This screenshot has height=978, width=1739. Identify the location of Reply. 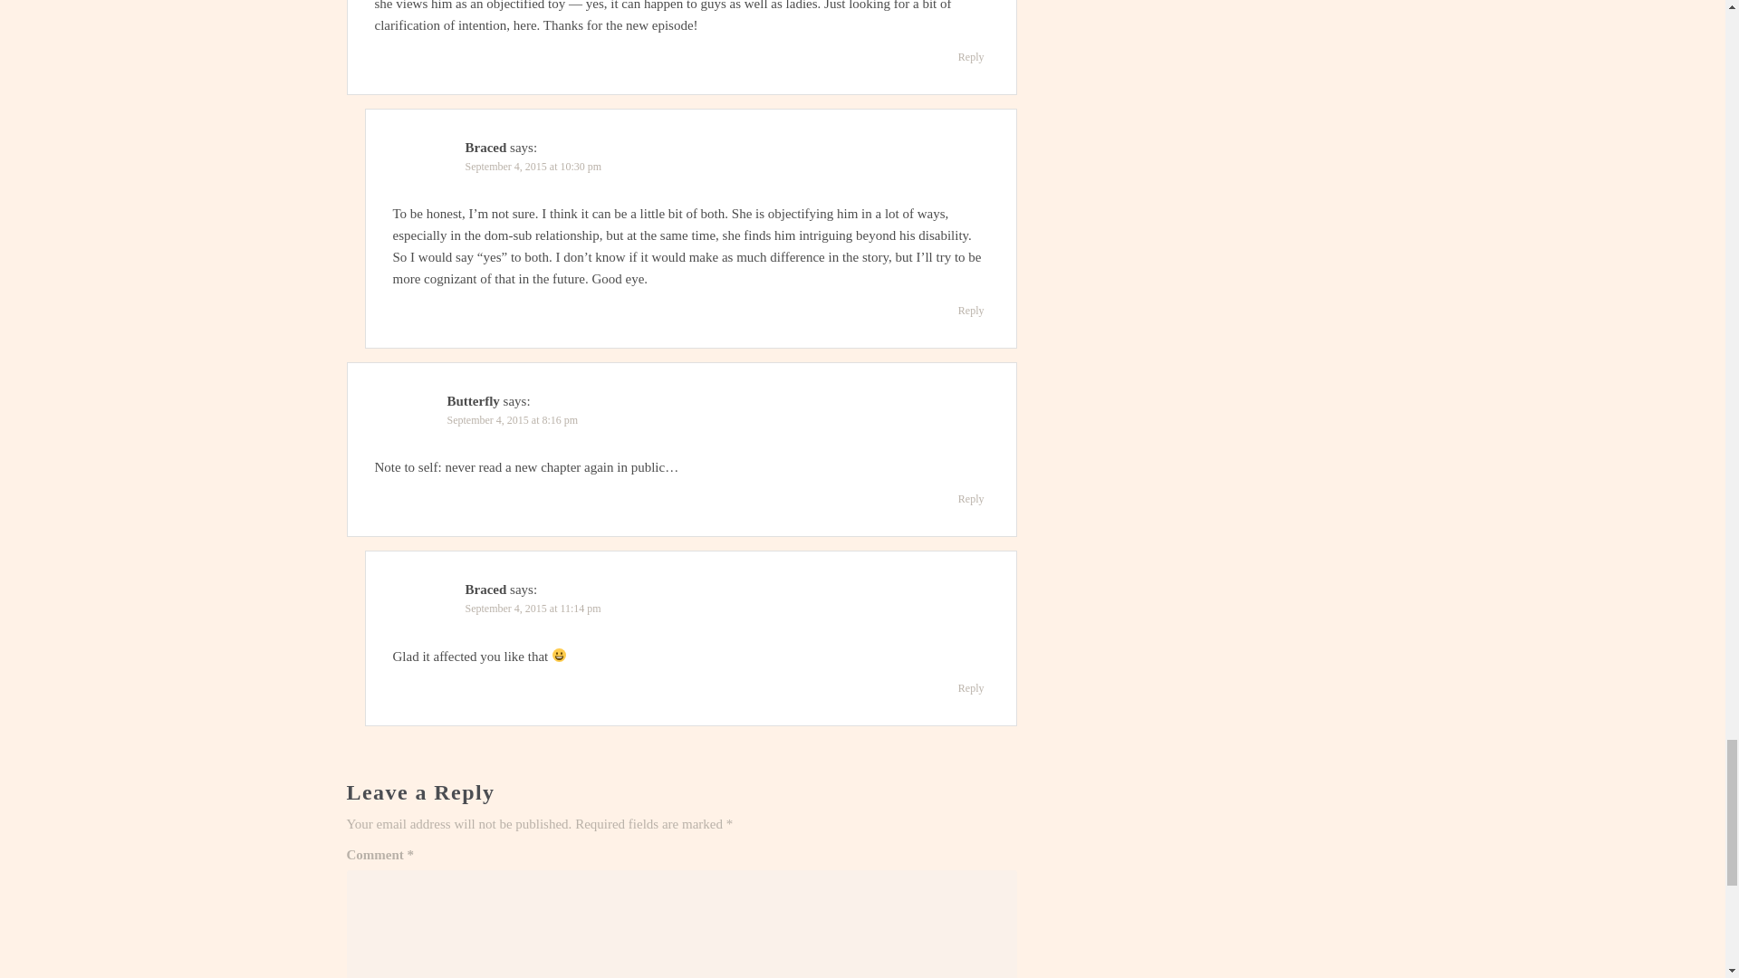
(971, 498).